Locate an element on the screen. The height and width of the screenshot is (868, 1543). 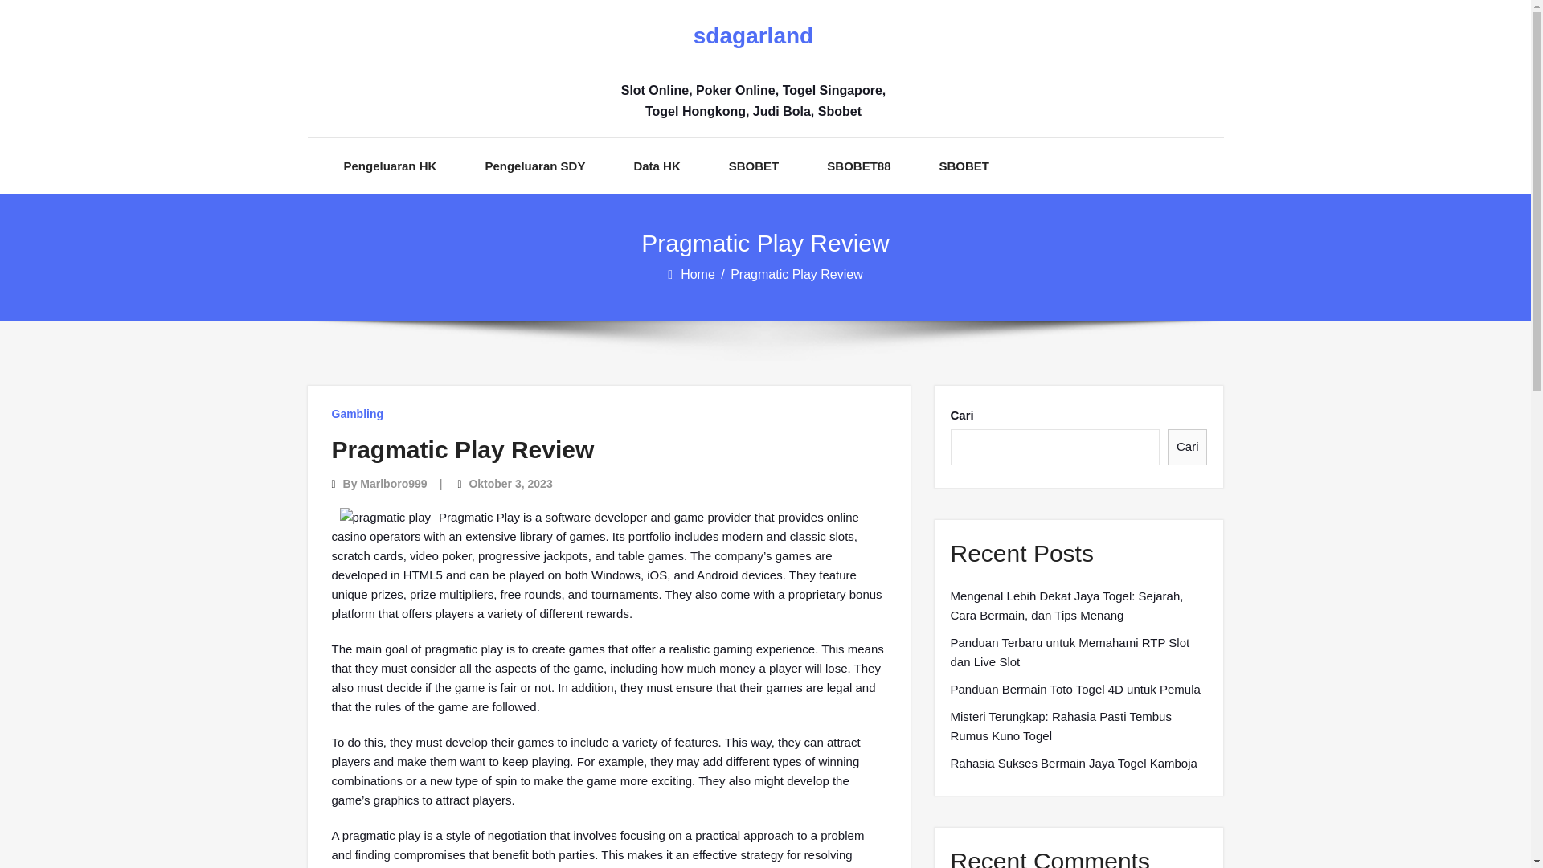
Oktober 3, 2023 is located at coordinates (510, 484).